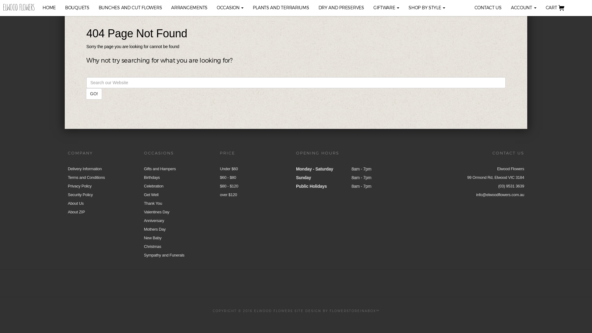 The image size is (592, 333). I want to click on Gifts and Hampers, so click(160, 169).